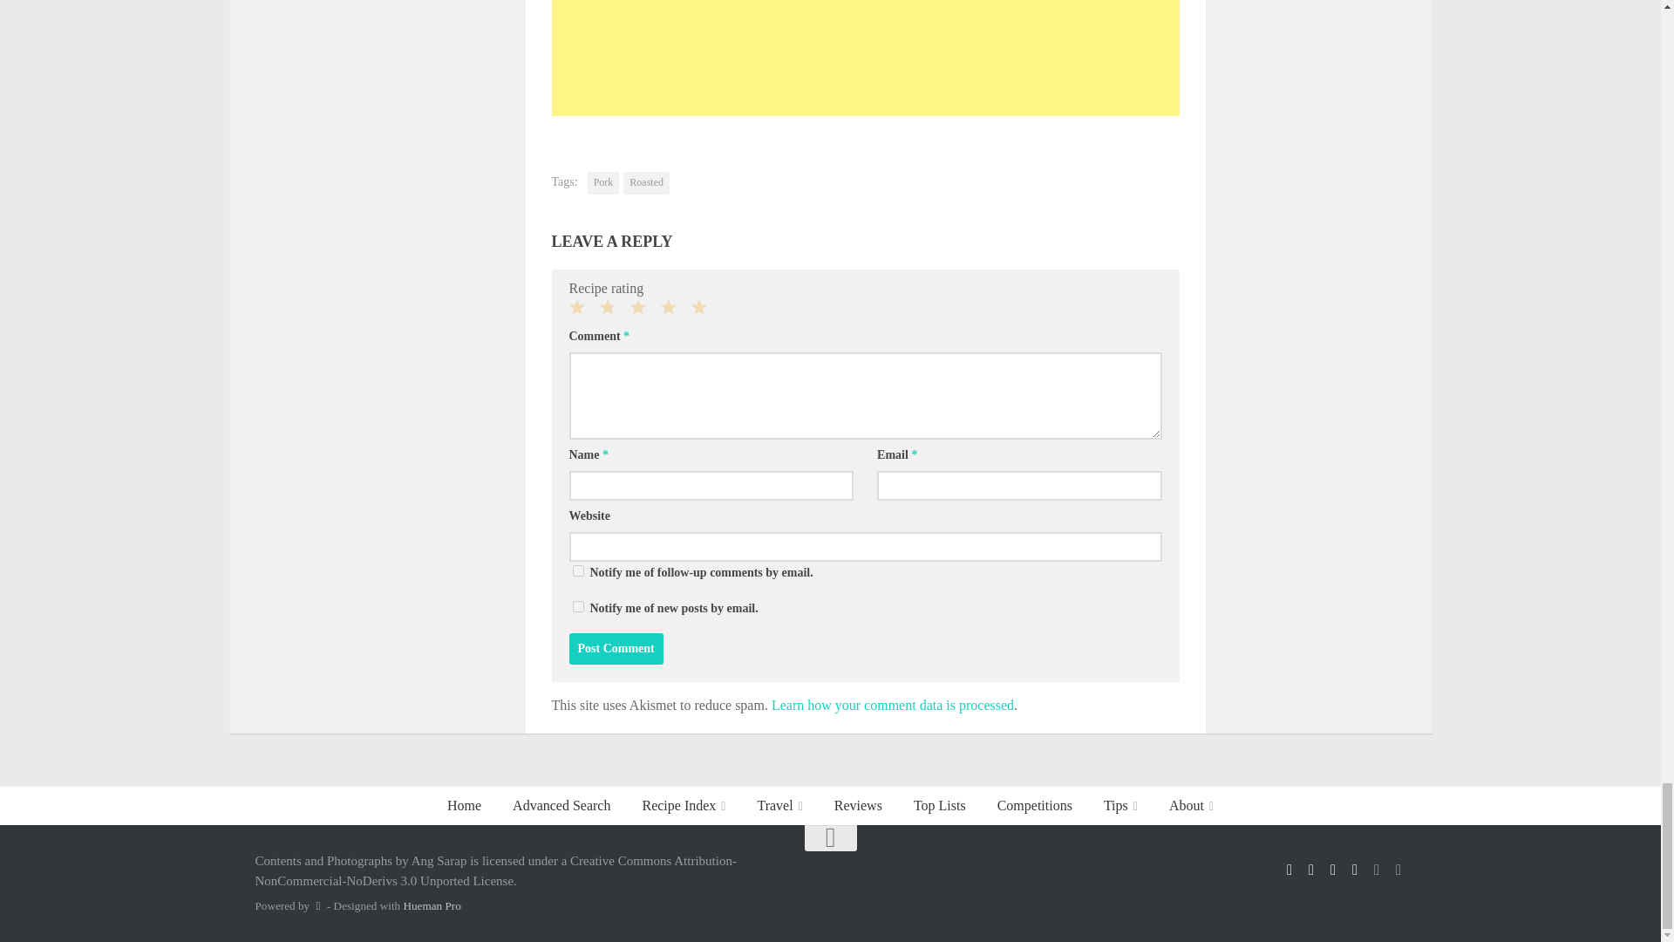  I want to click on subscribe, so click(577, 607).